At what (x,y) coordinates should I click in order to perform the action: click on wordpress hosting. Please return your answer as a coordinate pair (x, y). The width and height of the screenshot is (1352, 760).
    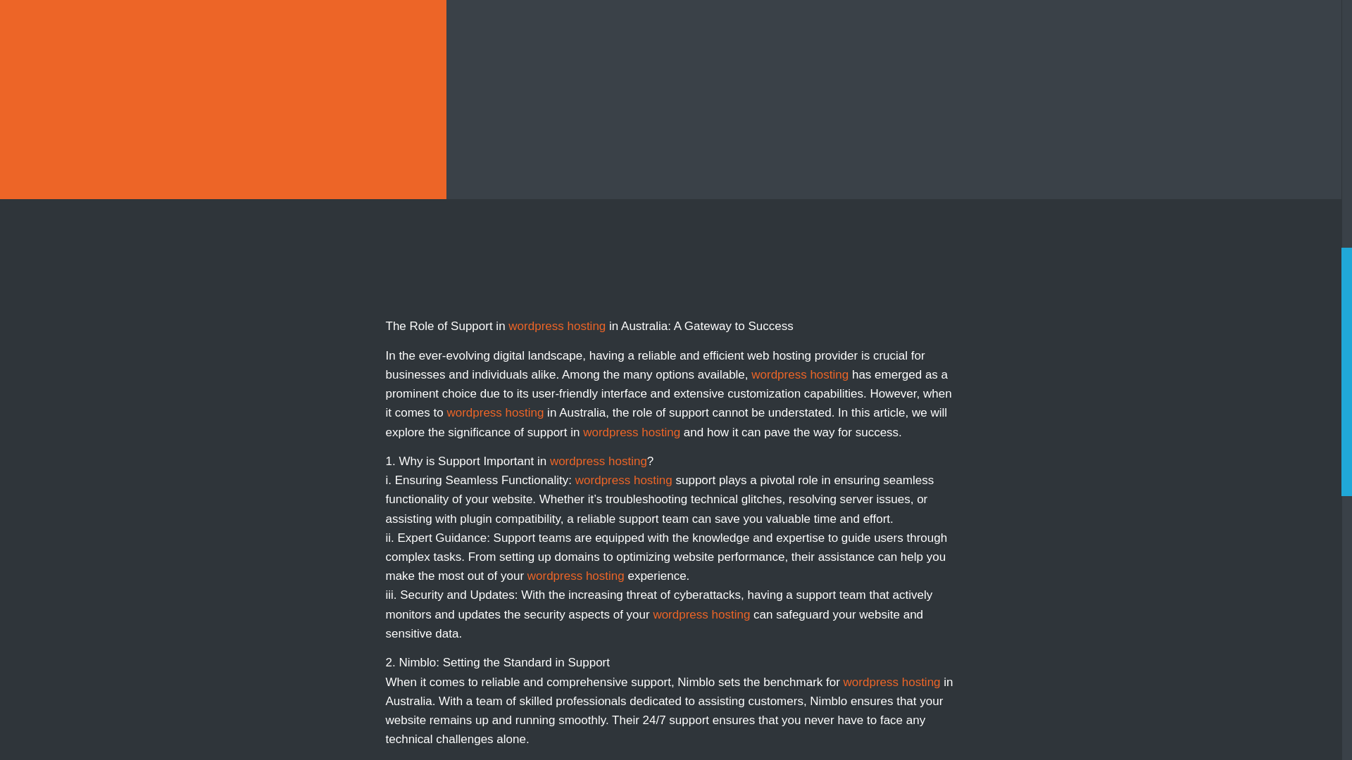
    Looking at the image, I should click on (800, 374).